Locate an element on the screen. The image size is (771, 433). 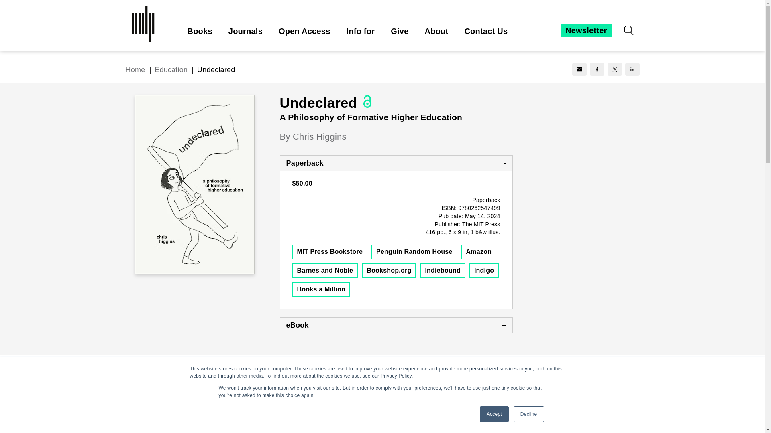
Back to homepage is located at coordinates (135, 70).